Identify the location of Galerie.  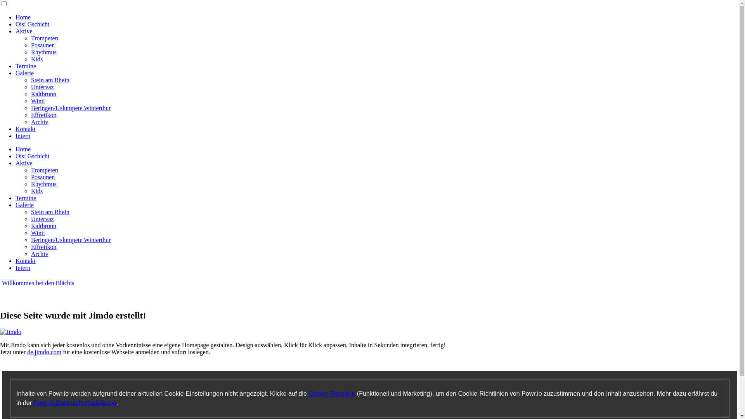
(25, 205).